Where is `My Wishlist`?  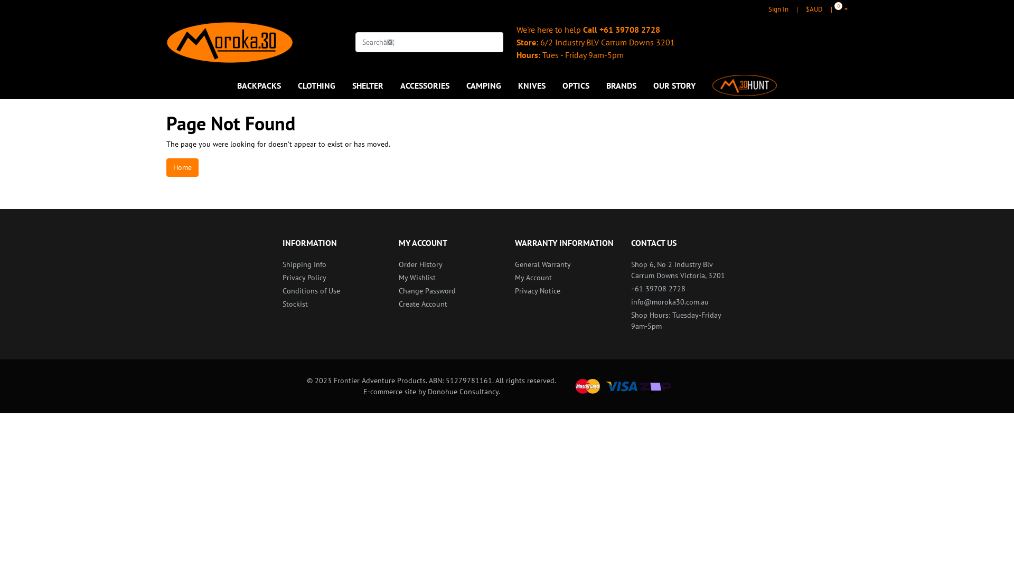 My Wishlist is located at coordinates (449, 278).